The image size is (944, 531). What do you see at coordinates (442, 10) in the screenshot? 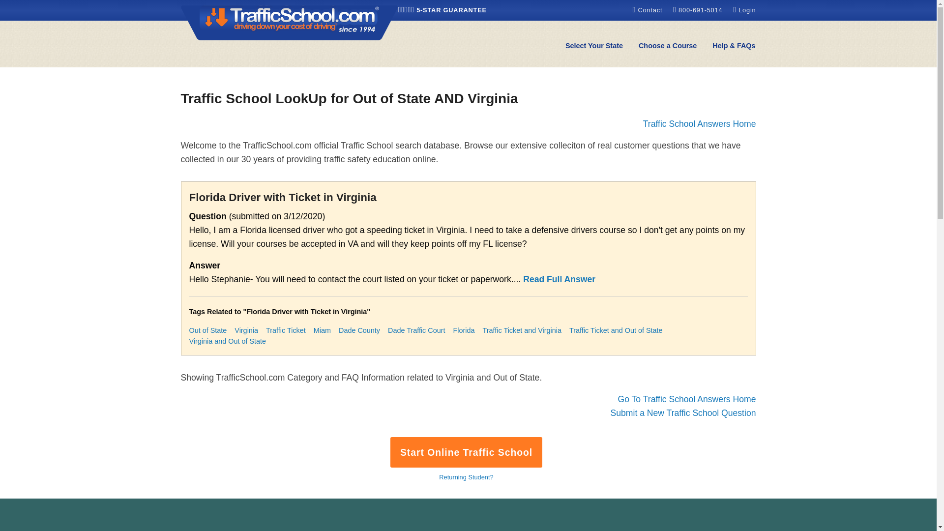
I see `TrafficSchool.com 5 Star Guarantee` at bounding box center [442, 10].